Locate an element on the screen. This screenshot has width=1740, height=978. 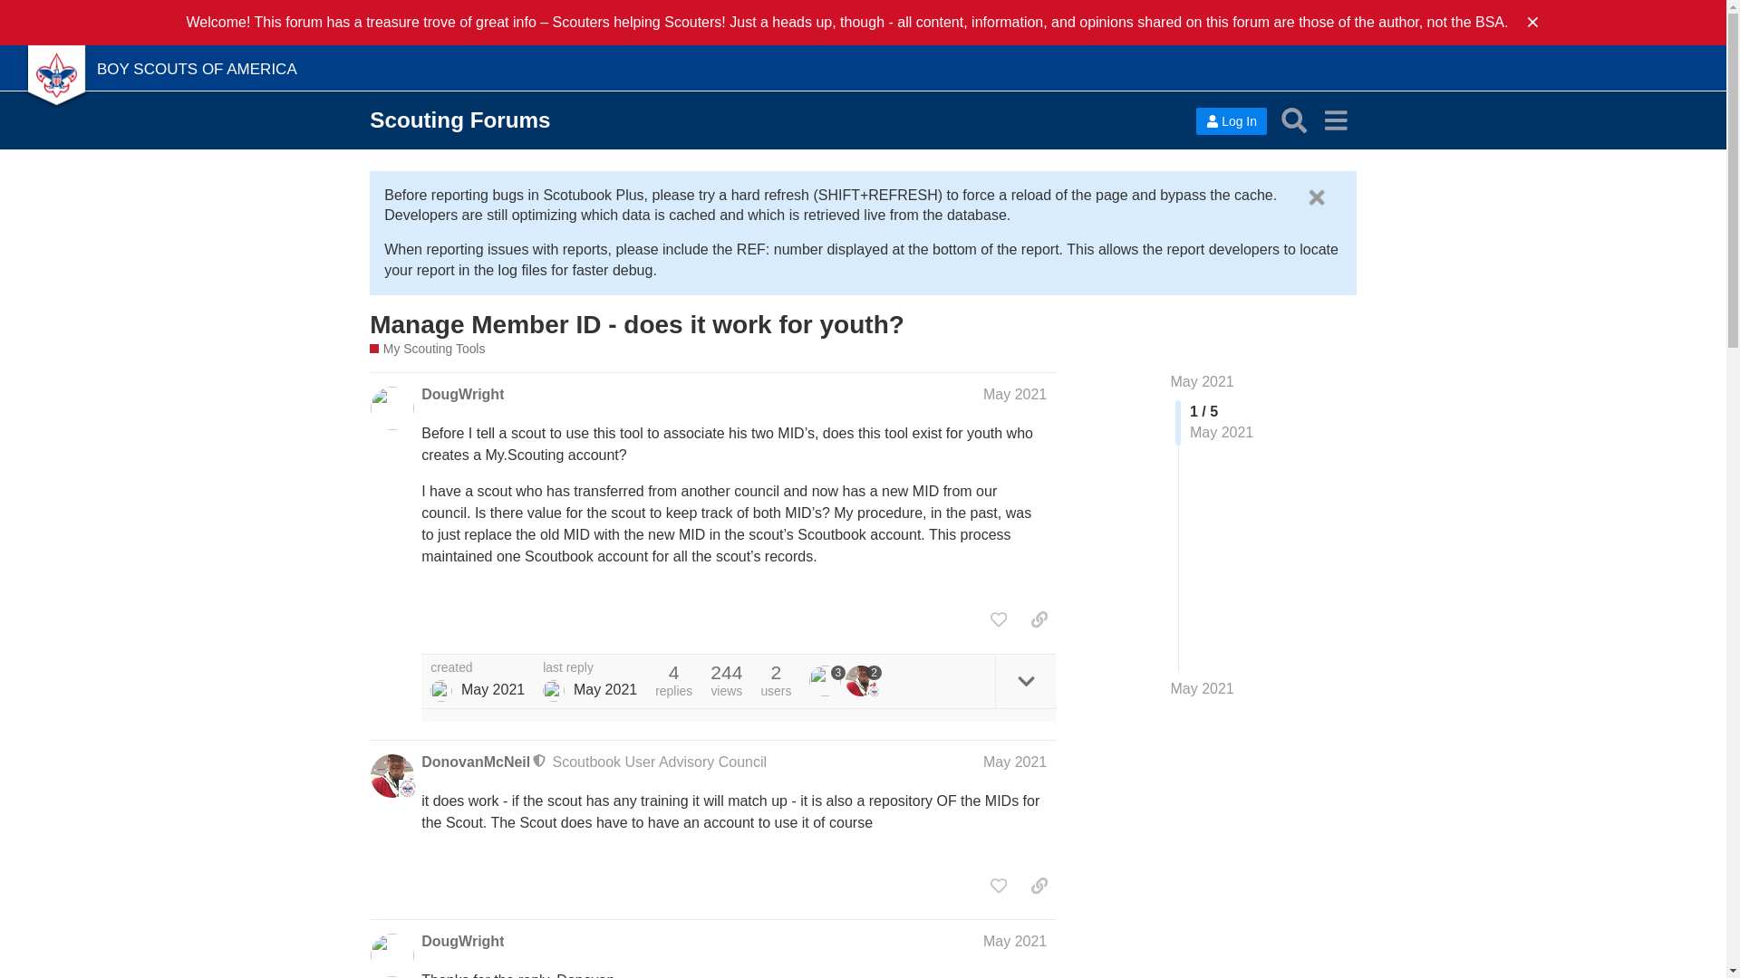
like this post is located at coordinates (999, 619).